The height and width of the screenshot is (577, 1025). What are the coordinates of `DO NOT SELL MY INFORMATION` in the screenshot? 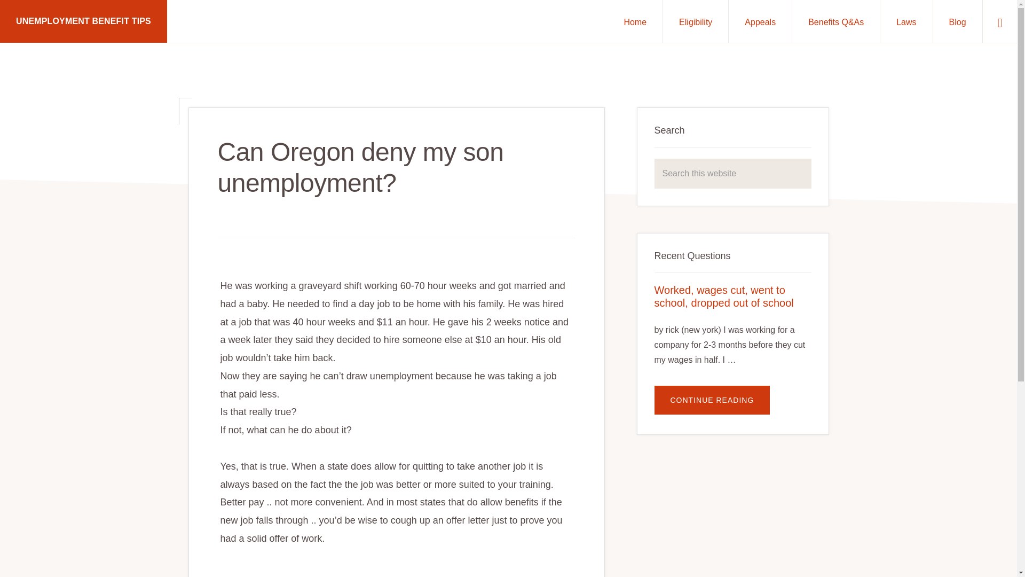 It's located at (522, 546).